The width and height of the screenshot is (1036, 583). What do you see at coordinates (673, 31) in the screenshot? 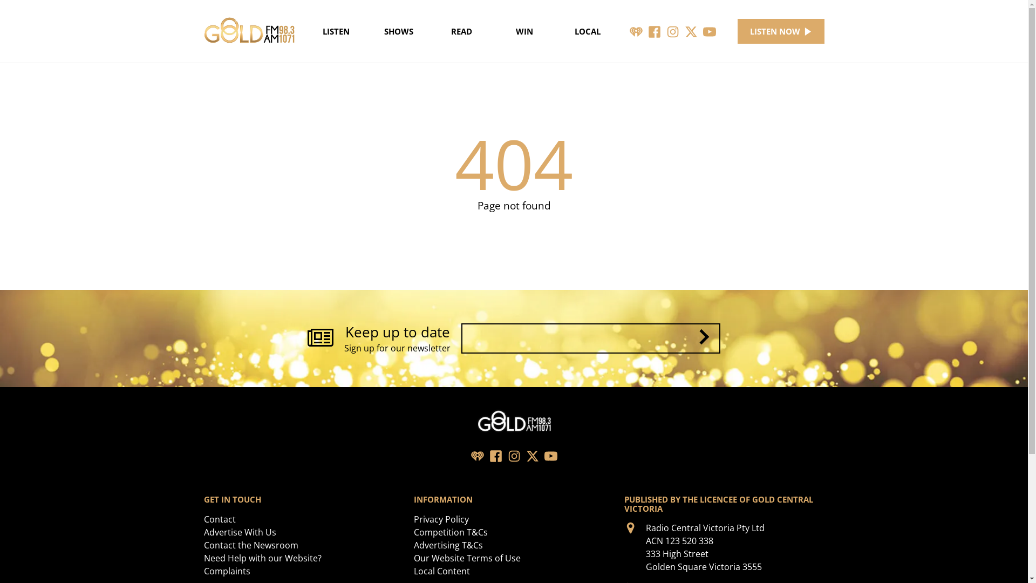
I see `Instagram` at bounding box center [673, 31].